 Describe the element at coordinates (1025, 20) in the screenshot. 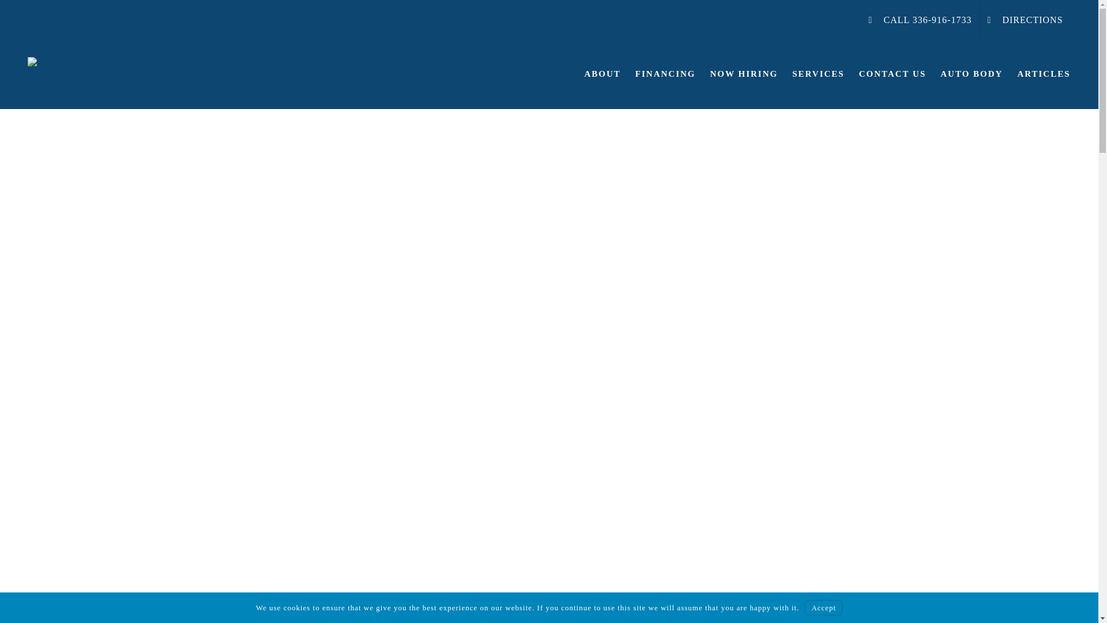

I see `DIRECTIONS` at that location.